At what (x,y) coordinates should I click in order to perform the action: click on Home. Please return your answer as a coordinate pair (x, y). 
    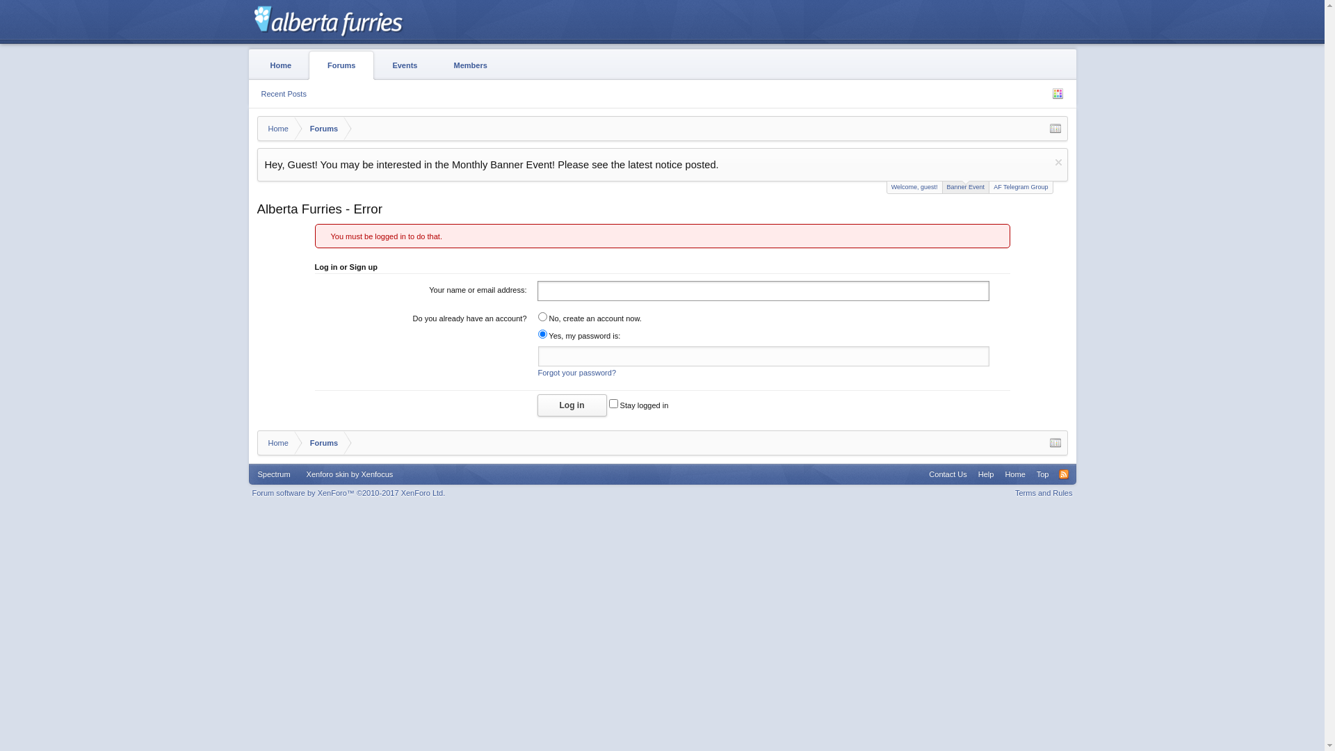
    Looking at the image, I should click on (275, 444).